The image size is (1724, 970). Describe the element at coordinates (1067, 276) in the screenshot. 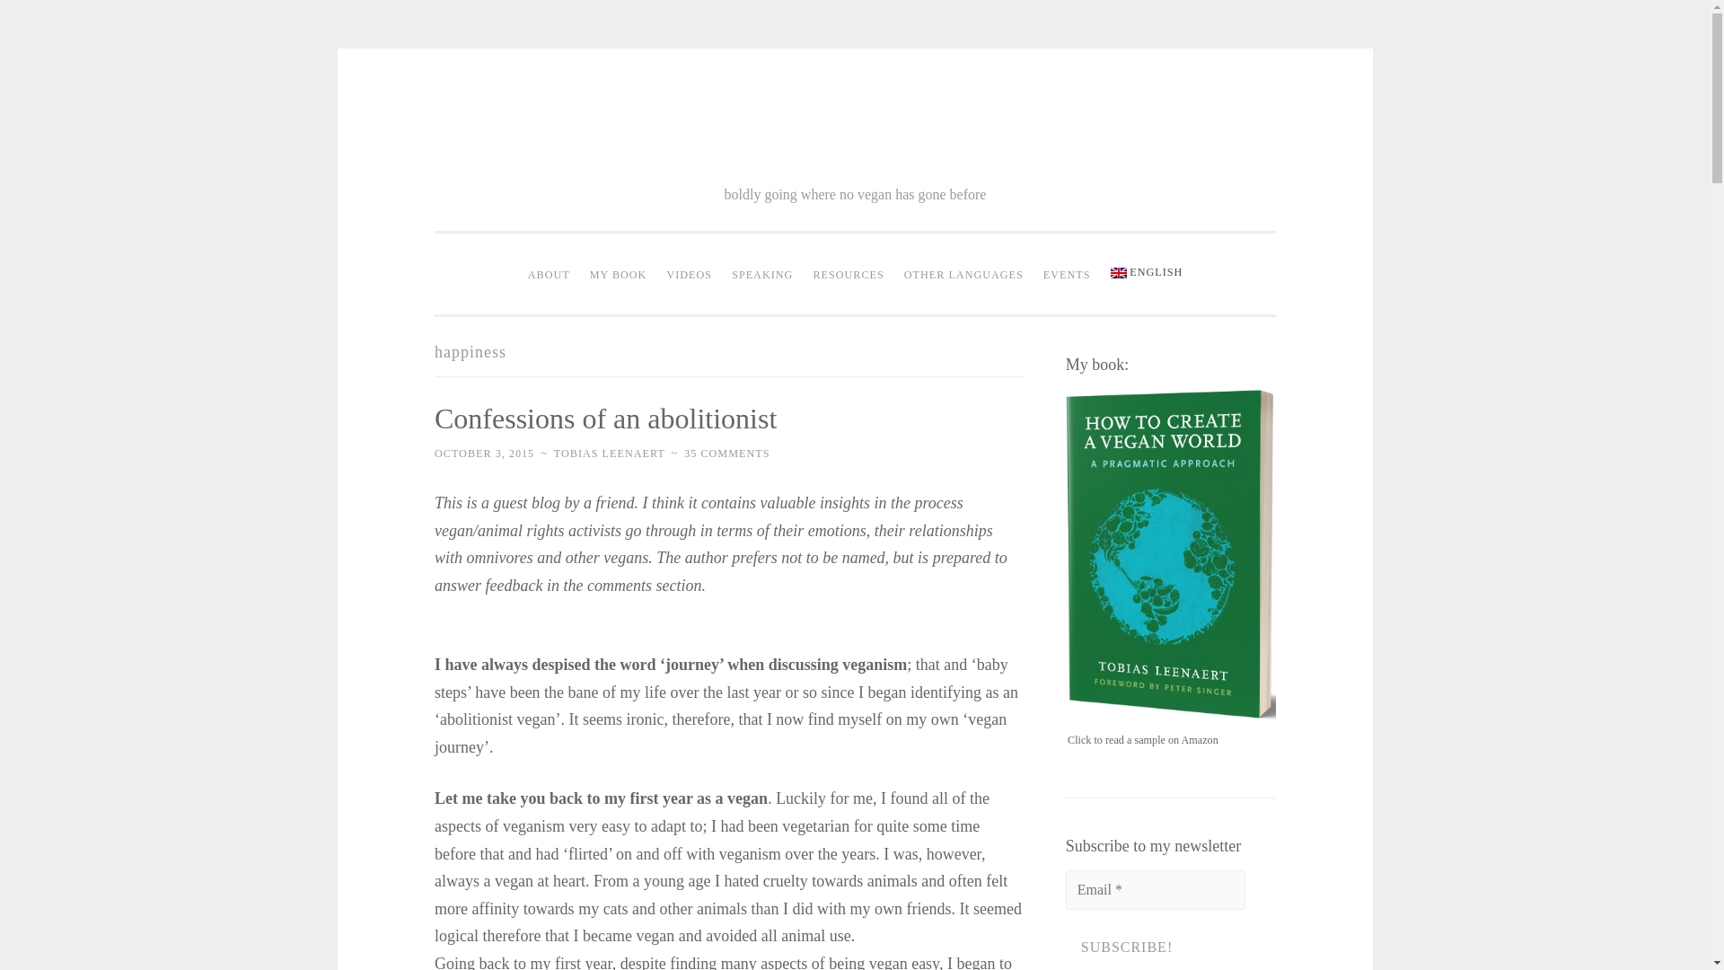

I see `EVENTS` at that location.